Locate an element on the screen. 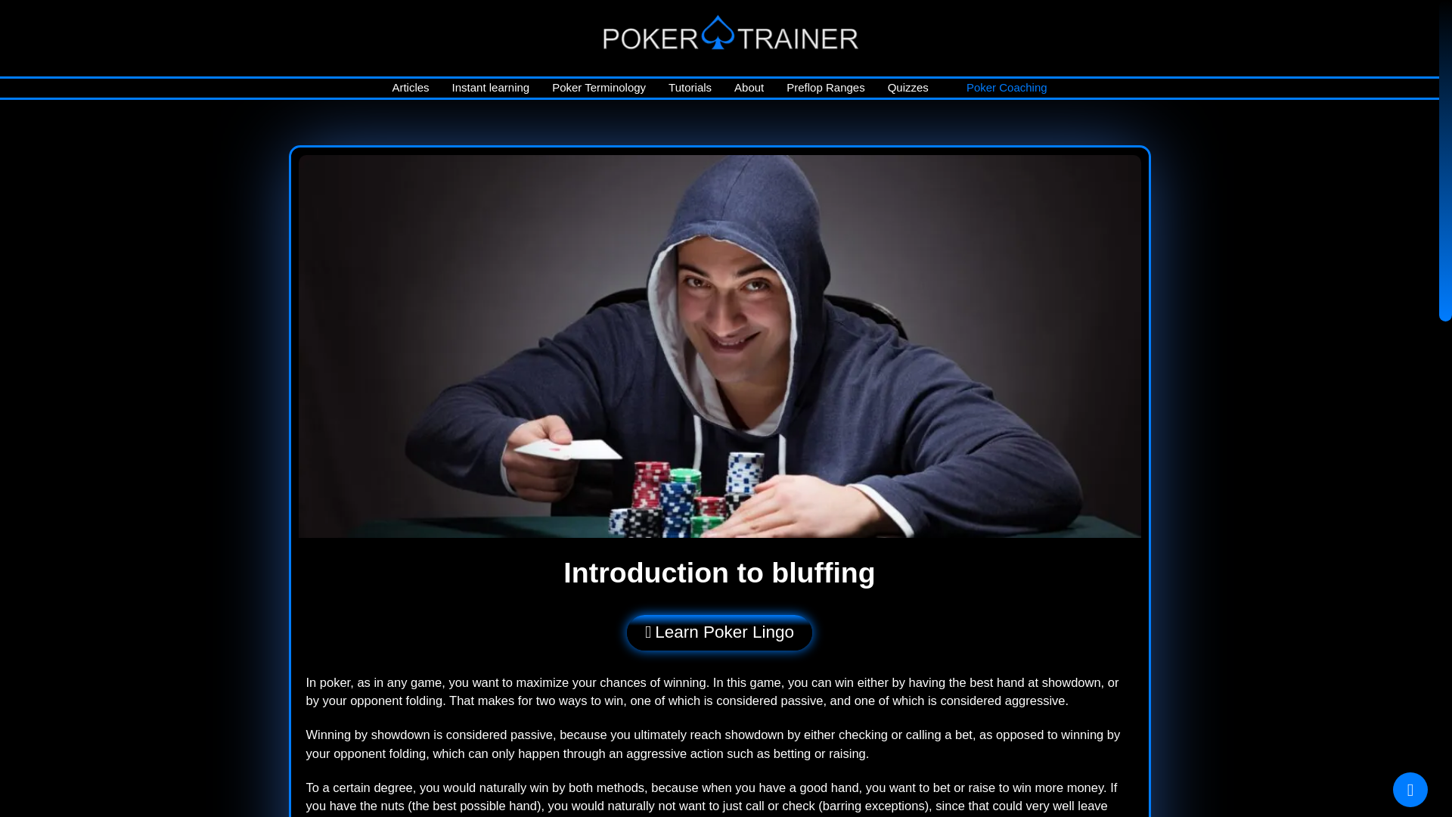  Preflop Ranges is located at coordinates (825, 88).